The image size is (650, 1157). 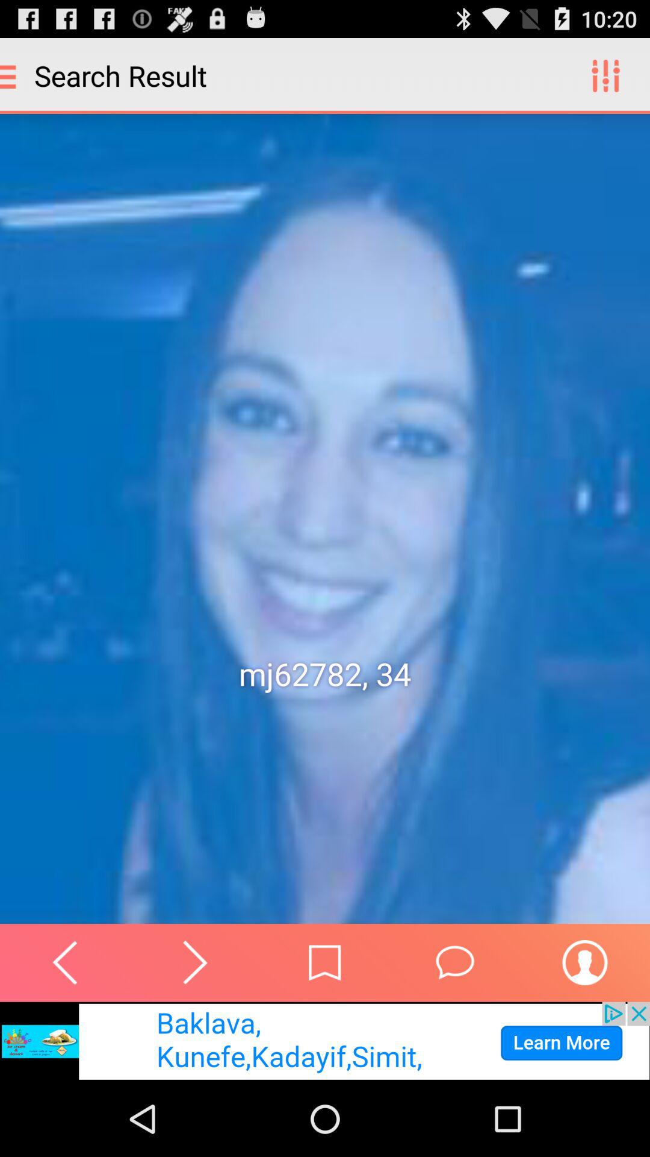 What do you see at coordinates (195, 962) in the screenshot?
I see `next page` at bounding box center [195, 962].